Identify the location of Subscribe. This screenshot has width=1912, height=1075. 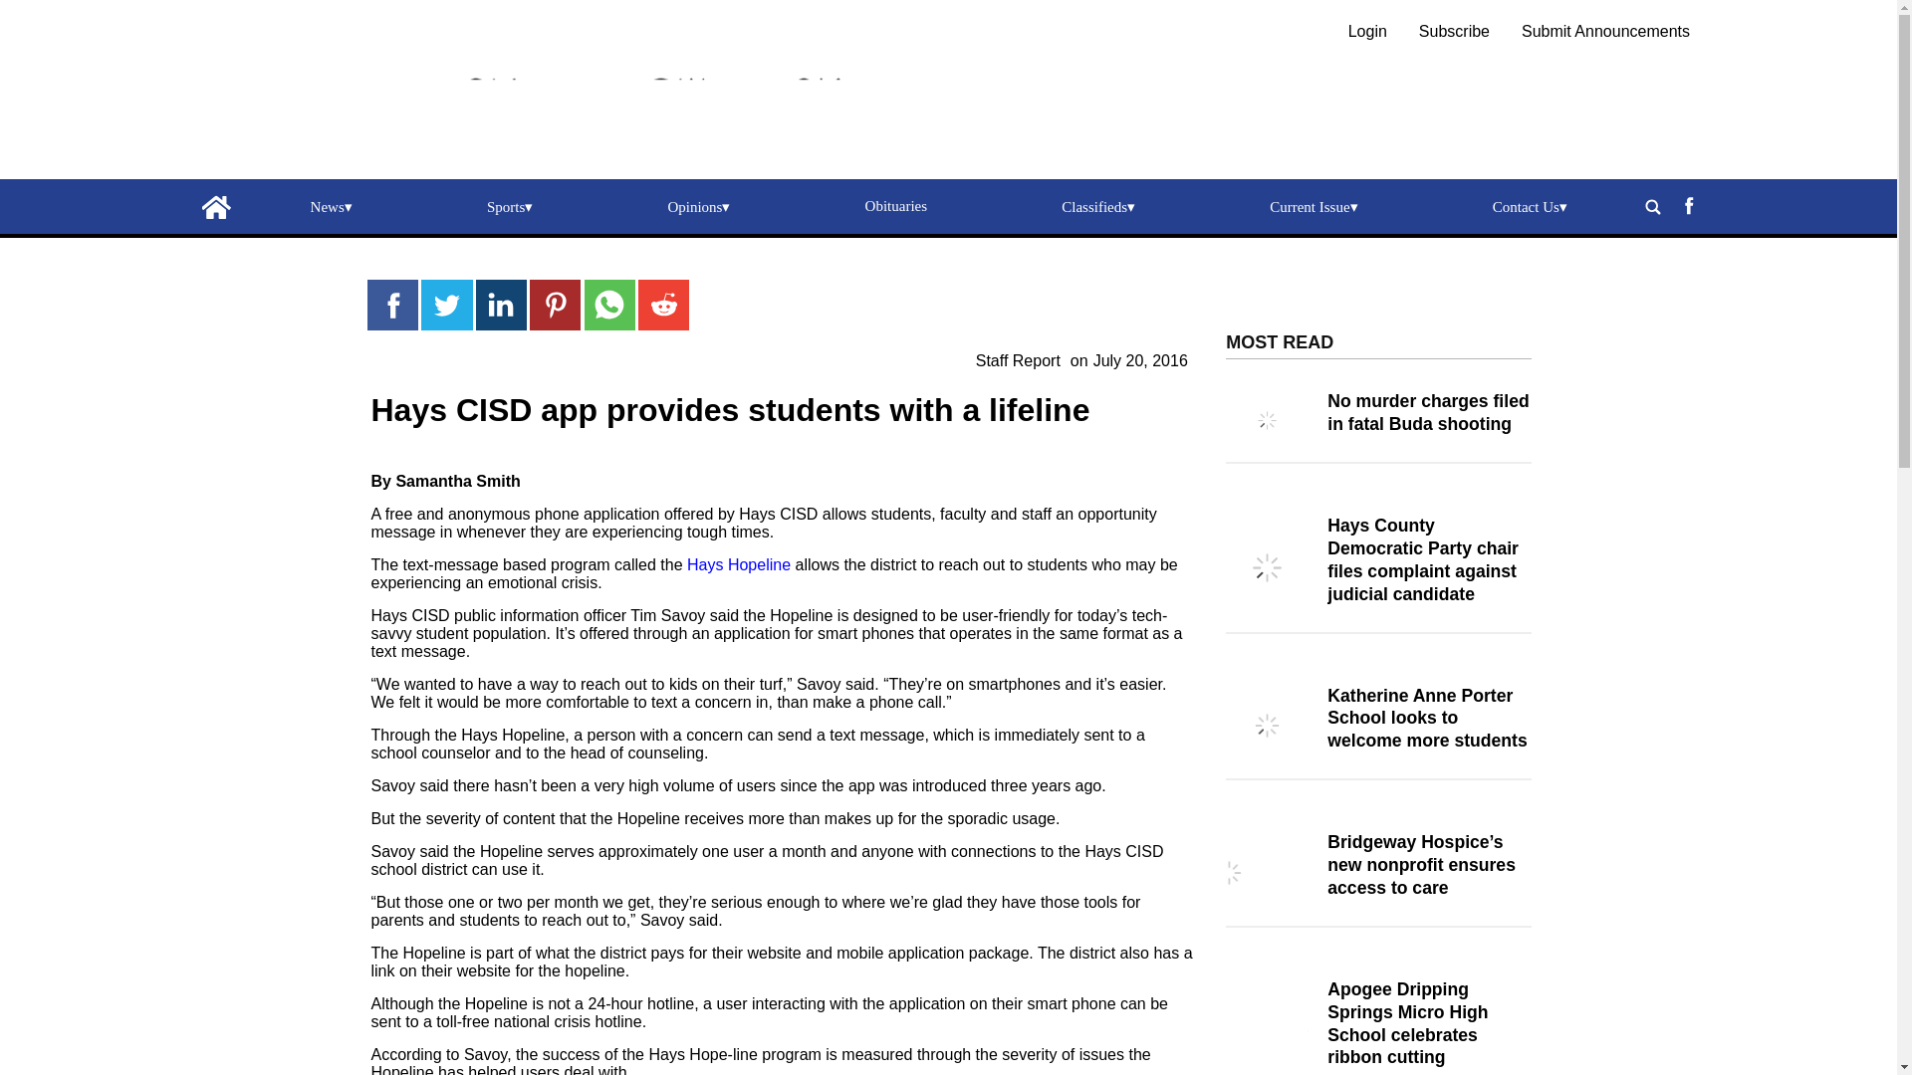
(1454, 30).